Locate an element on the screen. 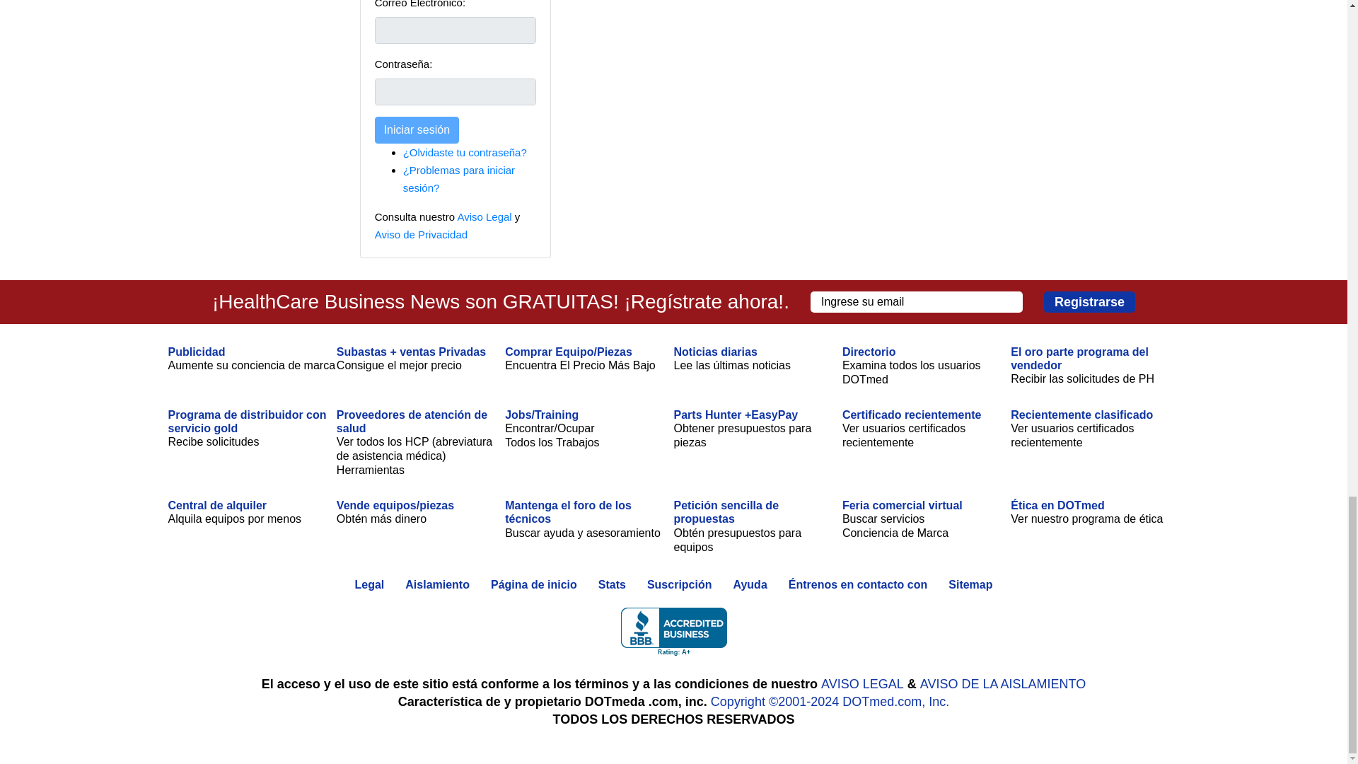 Image resolution: width=1358 pixels, height=764 pixels. Login Problems? is located at coordinates (458, 179).